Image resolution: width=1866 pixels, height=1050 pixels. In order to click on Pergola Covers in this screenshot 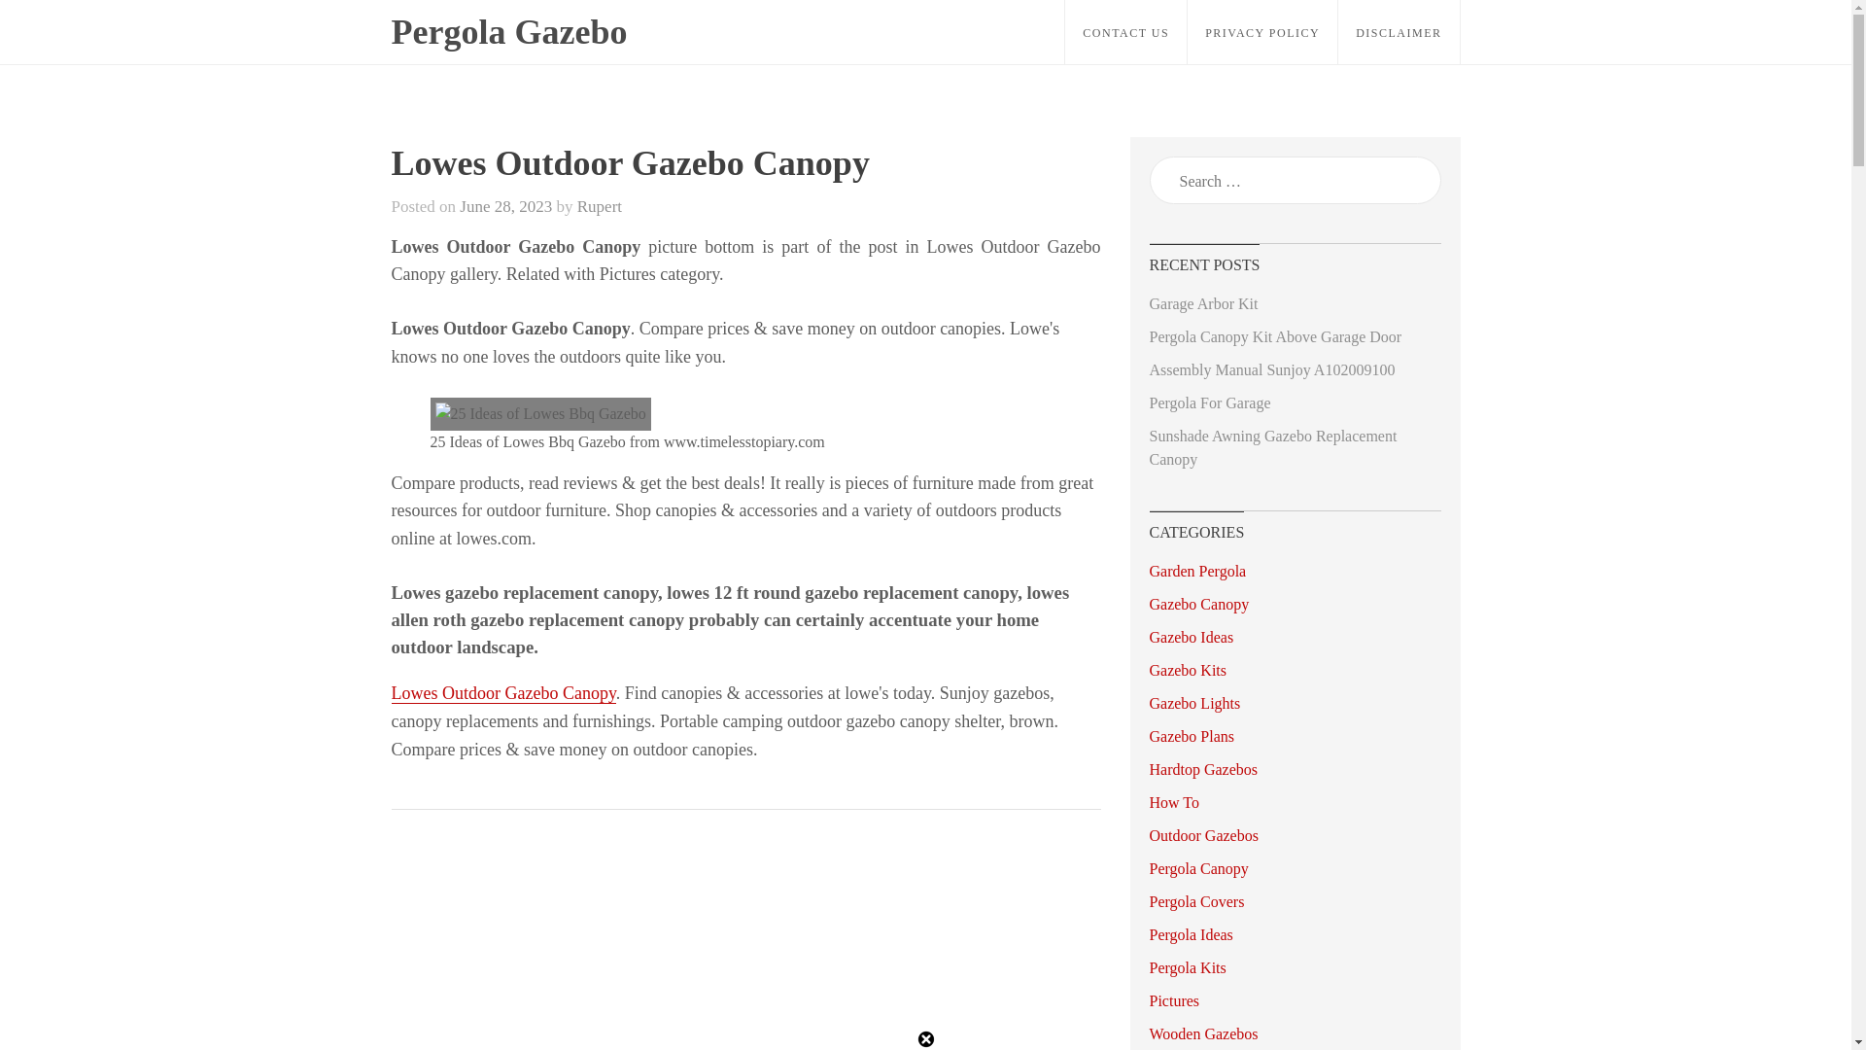, I will do `click(1196, 902)`.